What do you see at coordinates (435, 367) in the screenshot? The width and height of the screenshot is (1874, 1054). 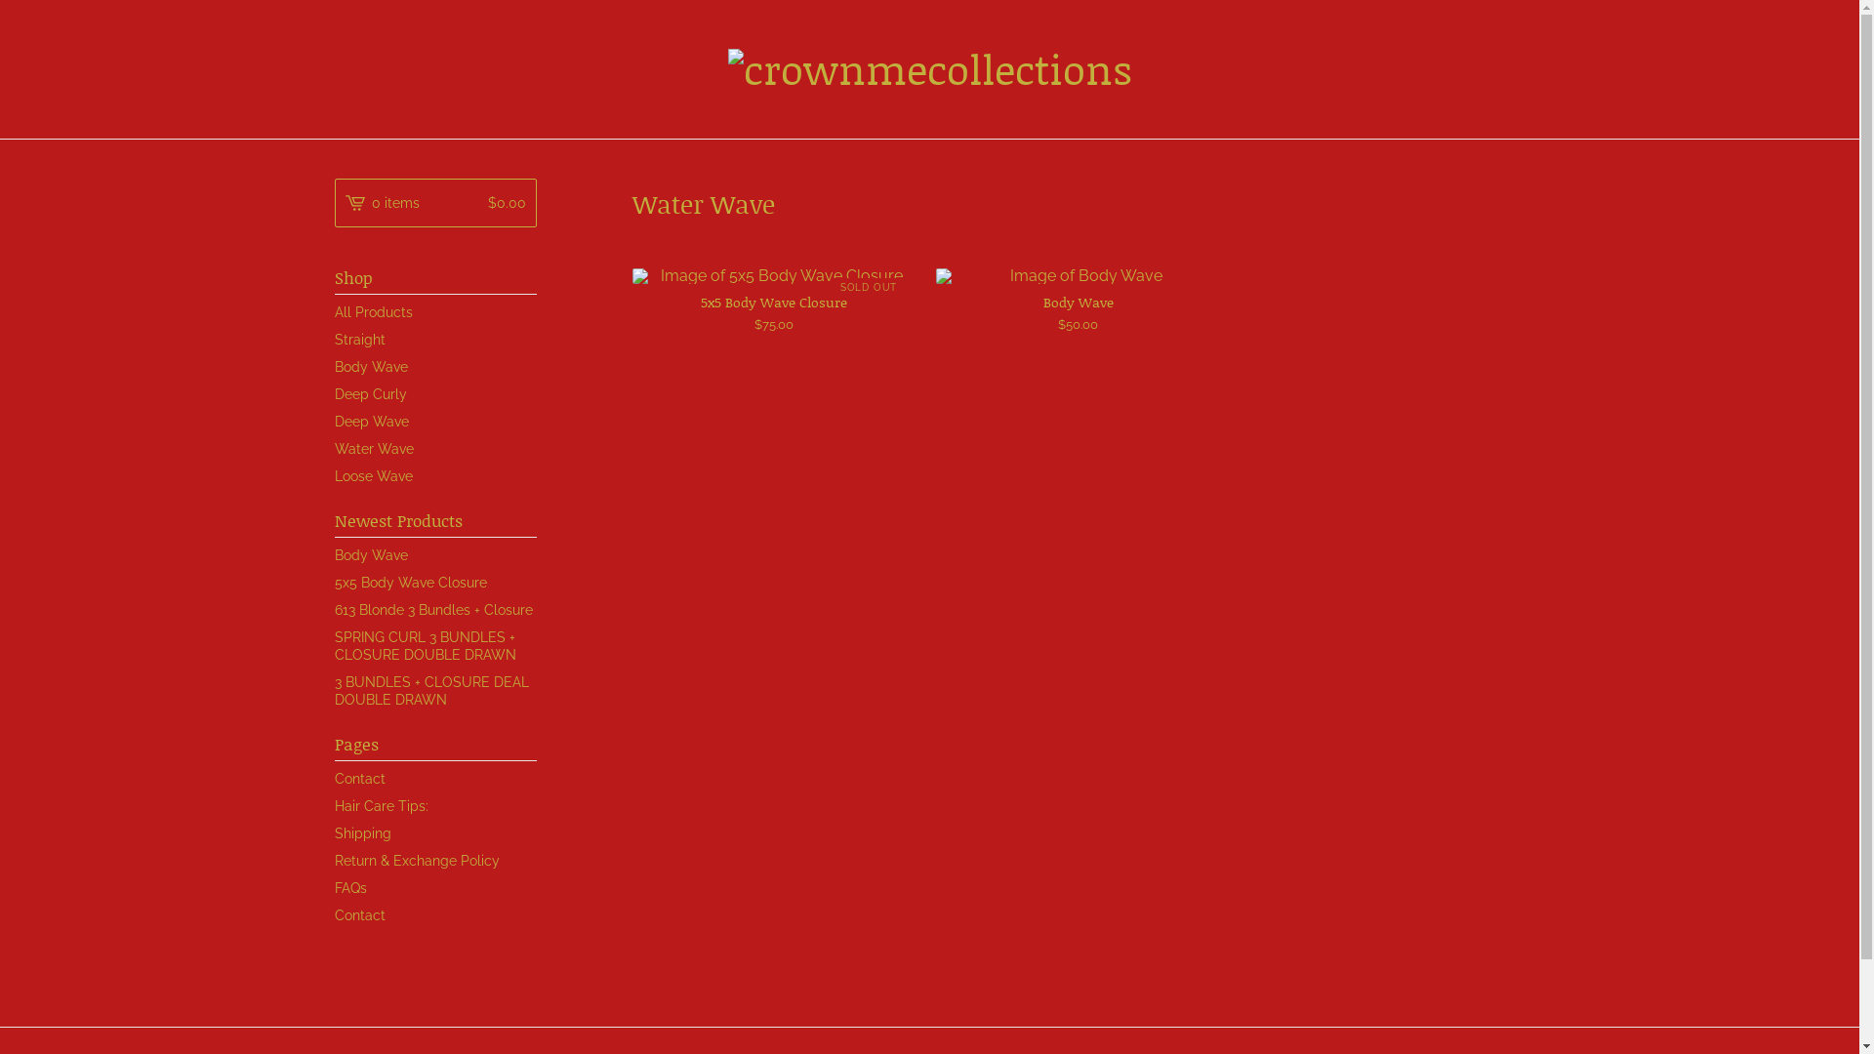 I see `Body Wave` at bounding box center [435, 367].